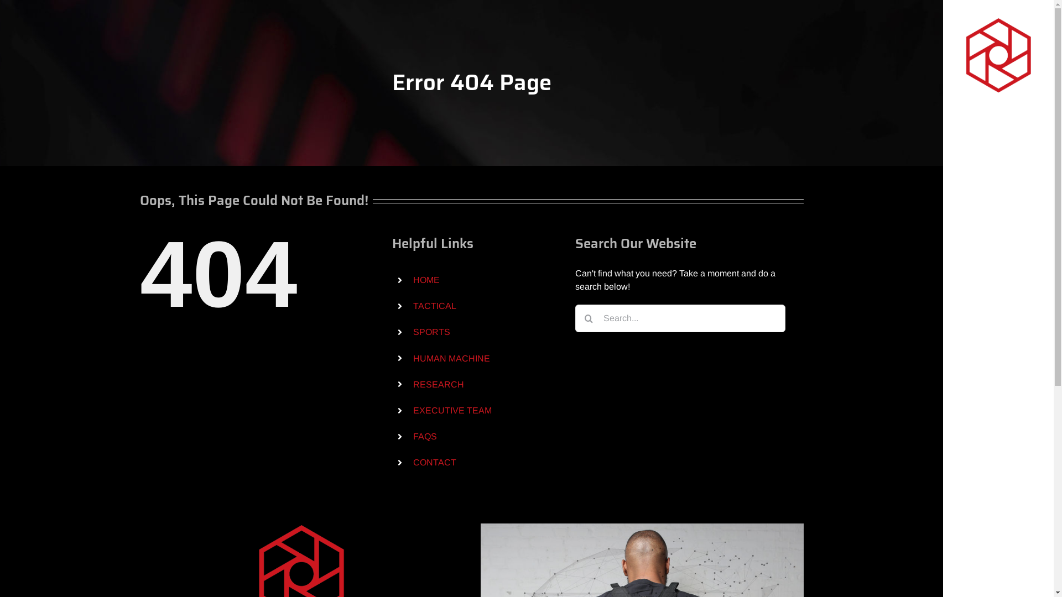  What do you see at coordinates (978, 281) in the screenshot?
I see `Facebook` at bounding box center [978, 281].